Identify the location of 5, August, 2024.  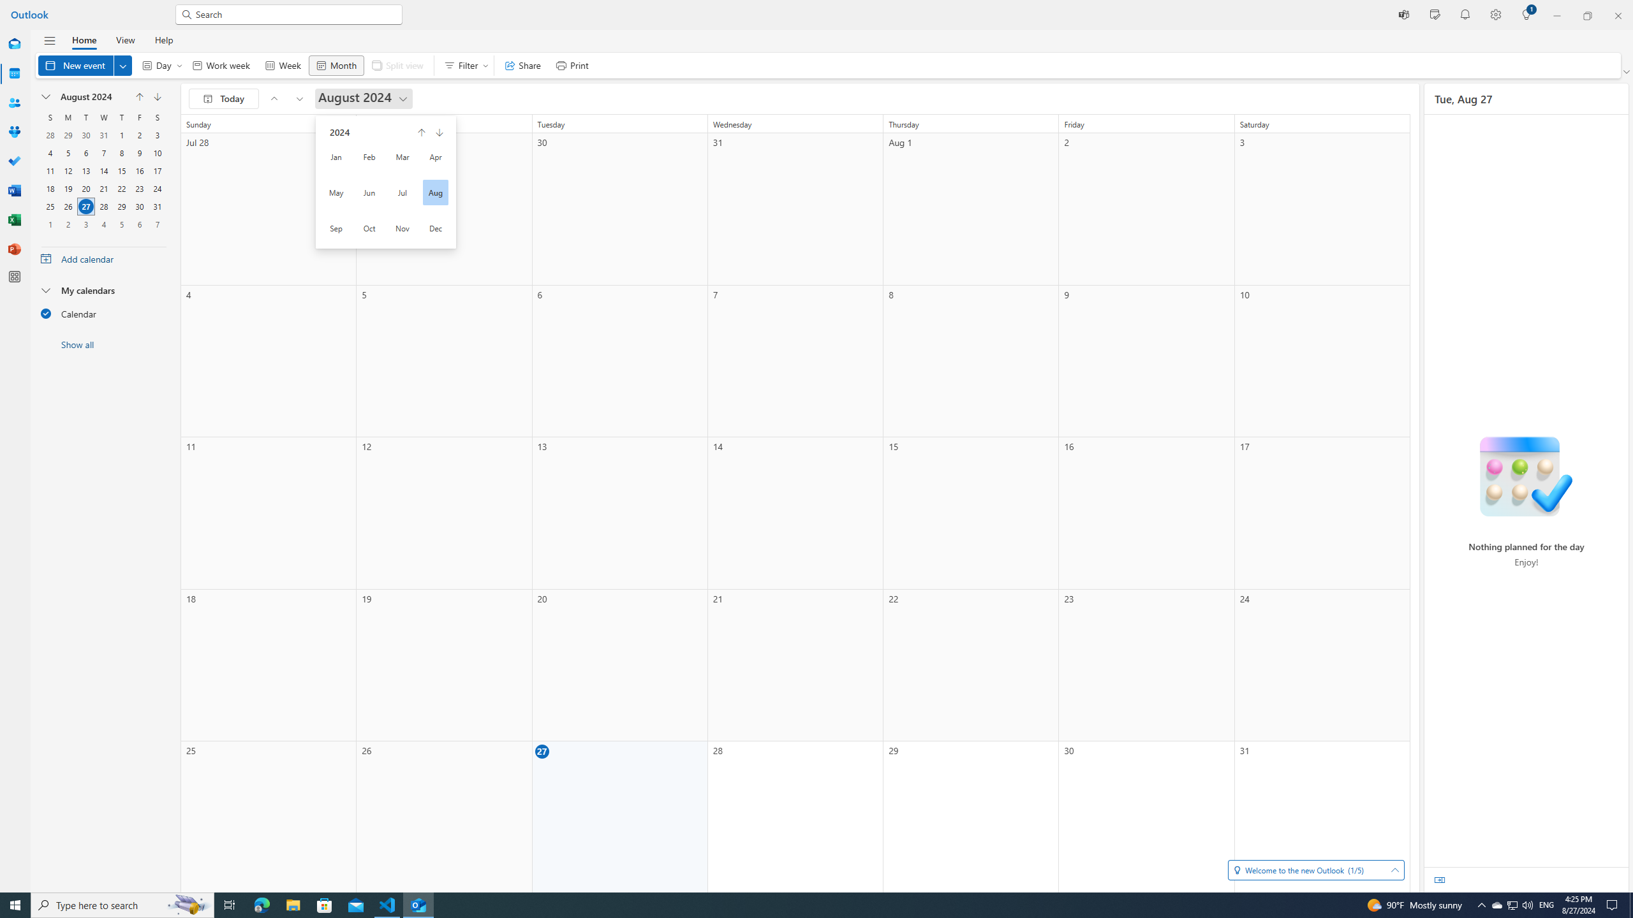
(68, 153).